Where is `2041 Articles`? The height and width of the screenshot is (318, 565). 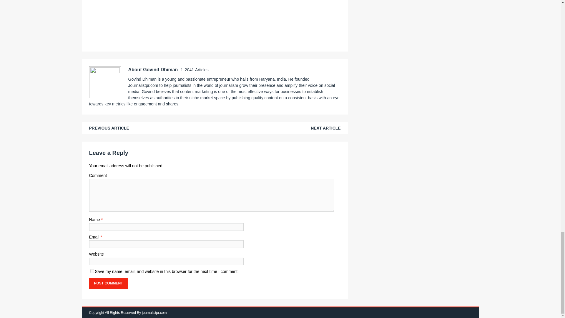 2041 Articles is located at coordinates (197, 69).